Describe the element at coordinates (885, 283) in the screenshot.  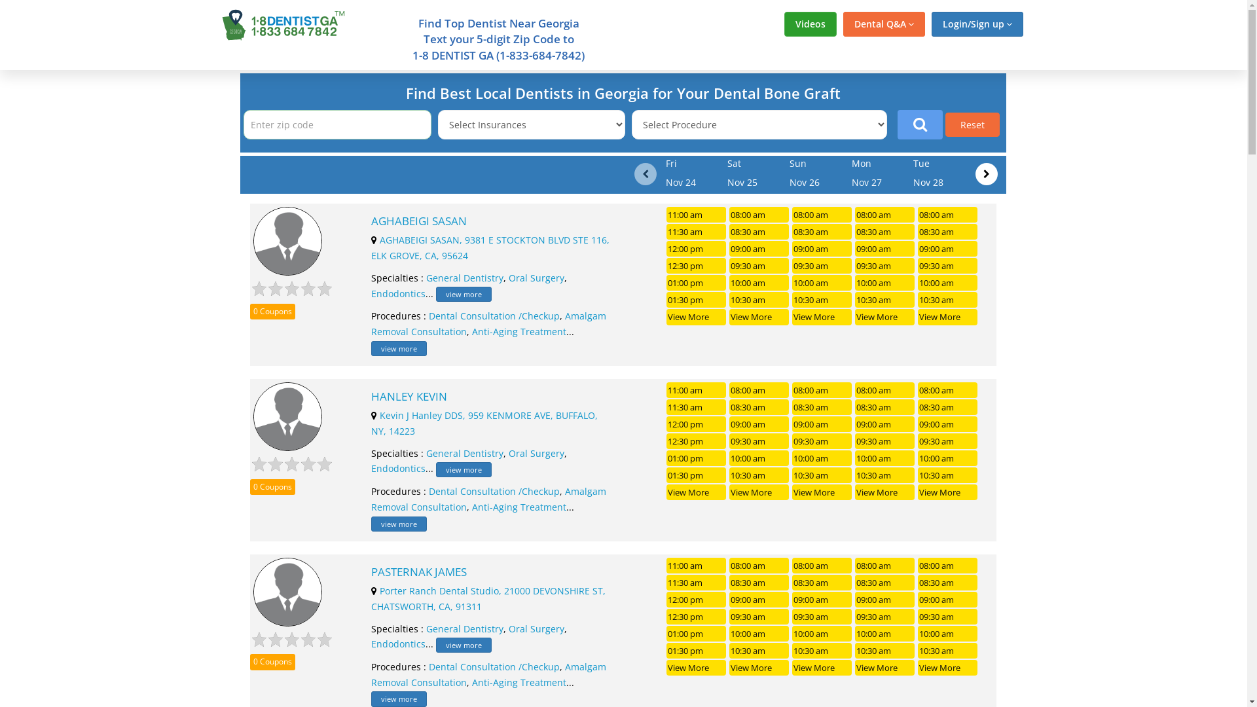
I see `10:00 am` at that location.